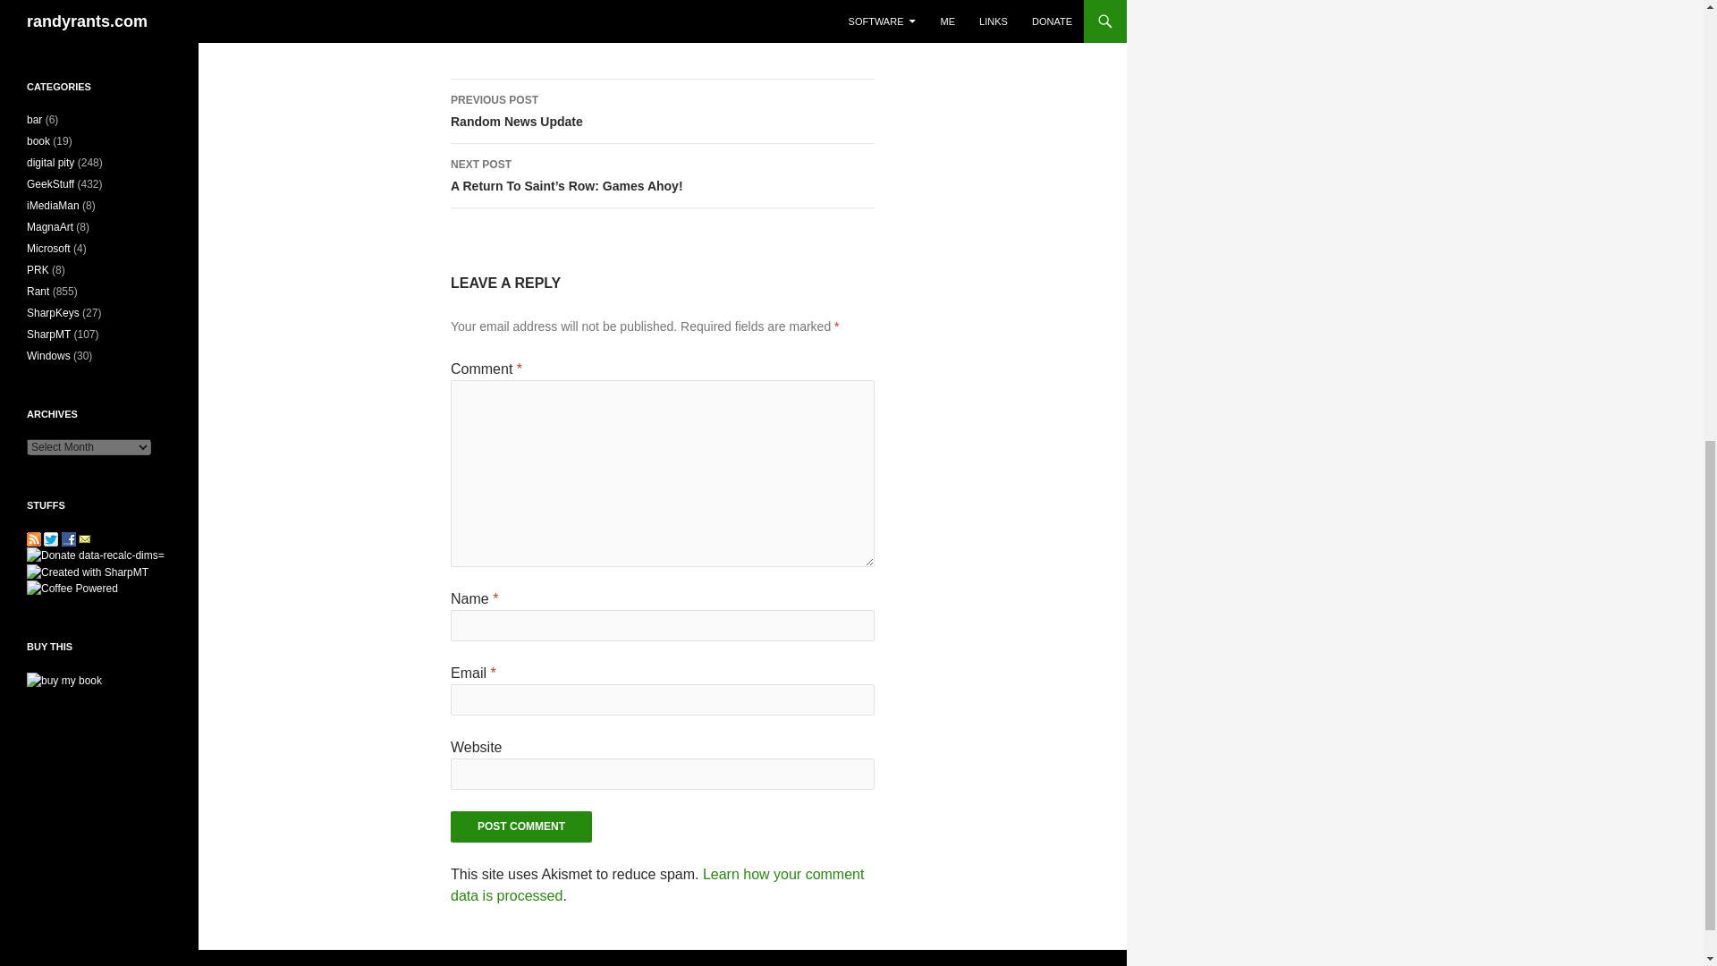 This screenshot has height=966, width=1717. Describe the element at coordinates (656, 884) in the screenshot. I see `Learn how your comment data is processed` at that location.